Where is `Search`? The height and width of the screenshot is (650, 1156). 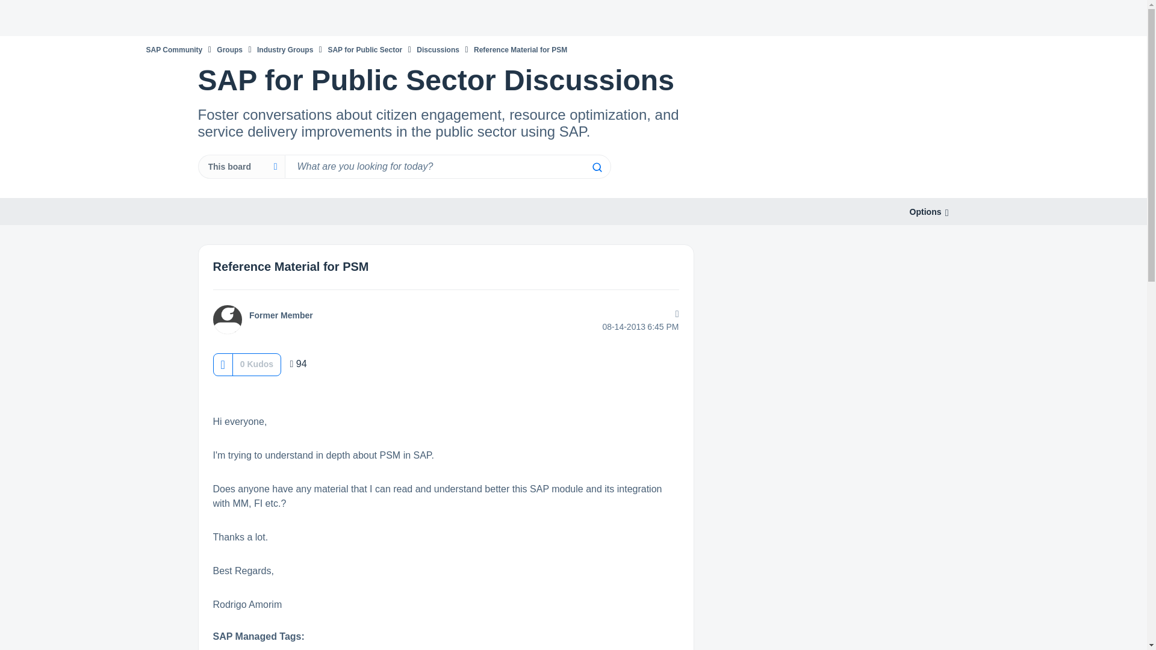
Search is located at coordinates (447, 167).